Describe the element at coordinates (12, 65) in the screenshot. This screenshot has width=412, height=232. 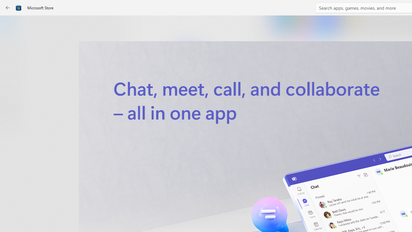
I see `Gaming` at that location.